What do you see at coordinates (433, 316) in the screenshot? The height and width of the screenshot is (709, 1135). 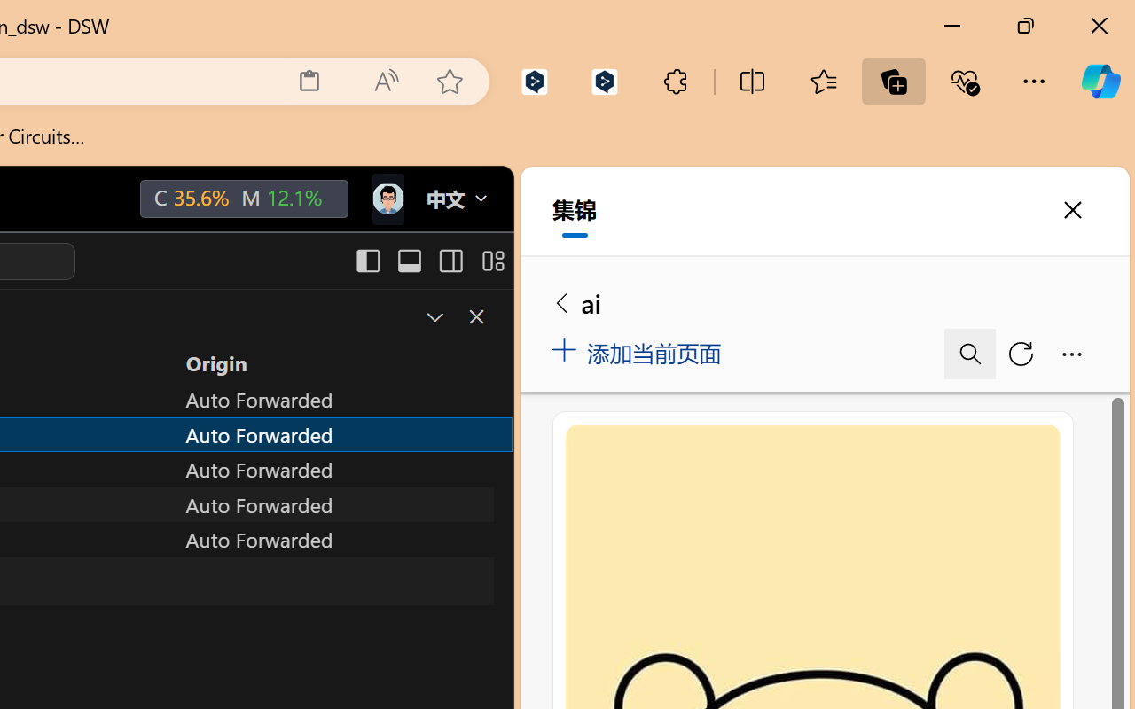 I see `Restore Panel Size` at bounding box center [433, 316].